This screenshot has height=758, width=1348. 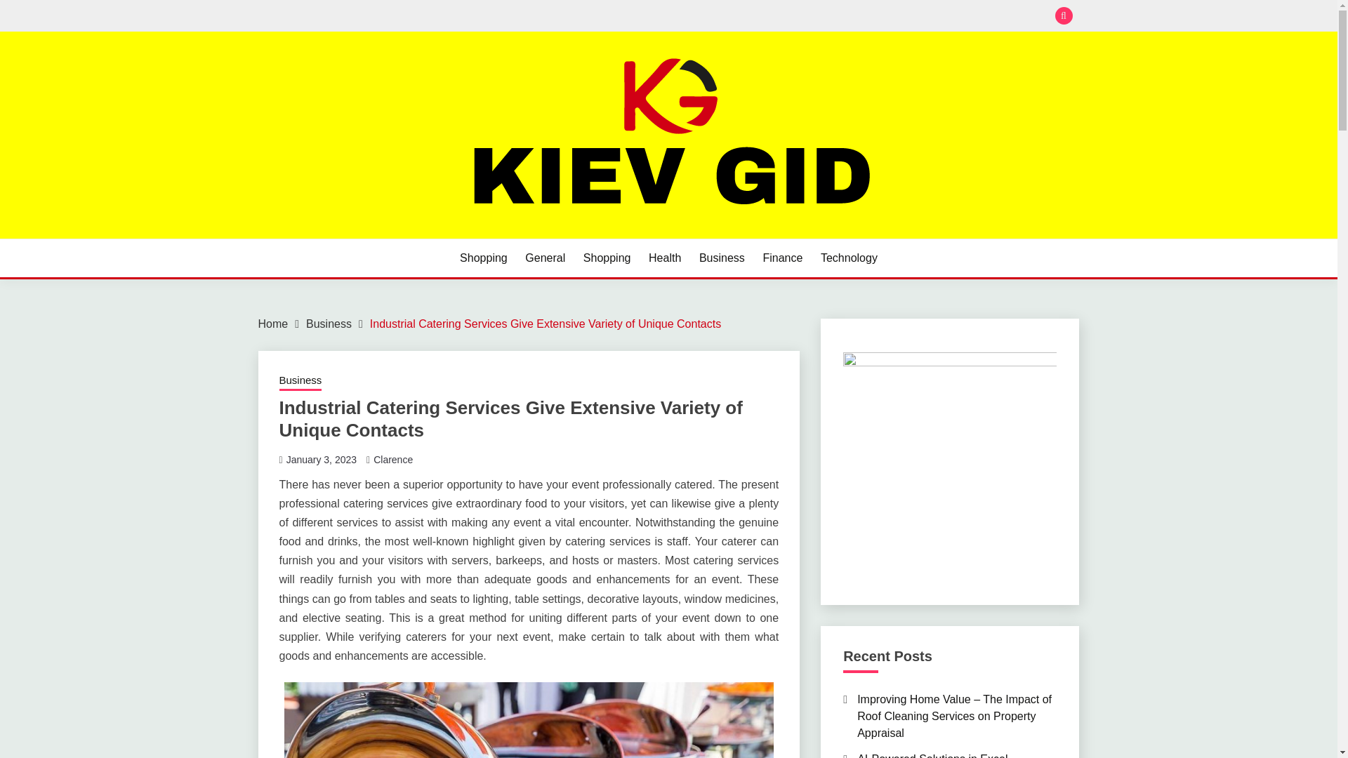 I want to click on Shopping, so click(x=607, y=258).